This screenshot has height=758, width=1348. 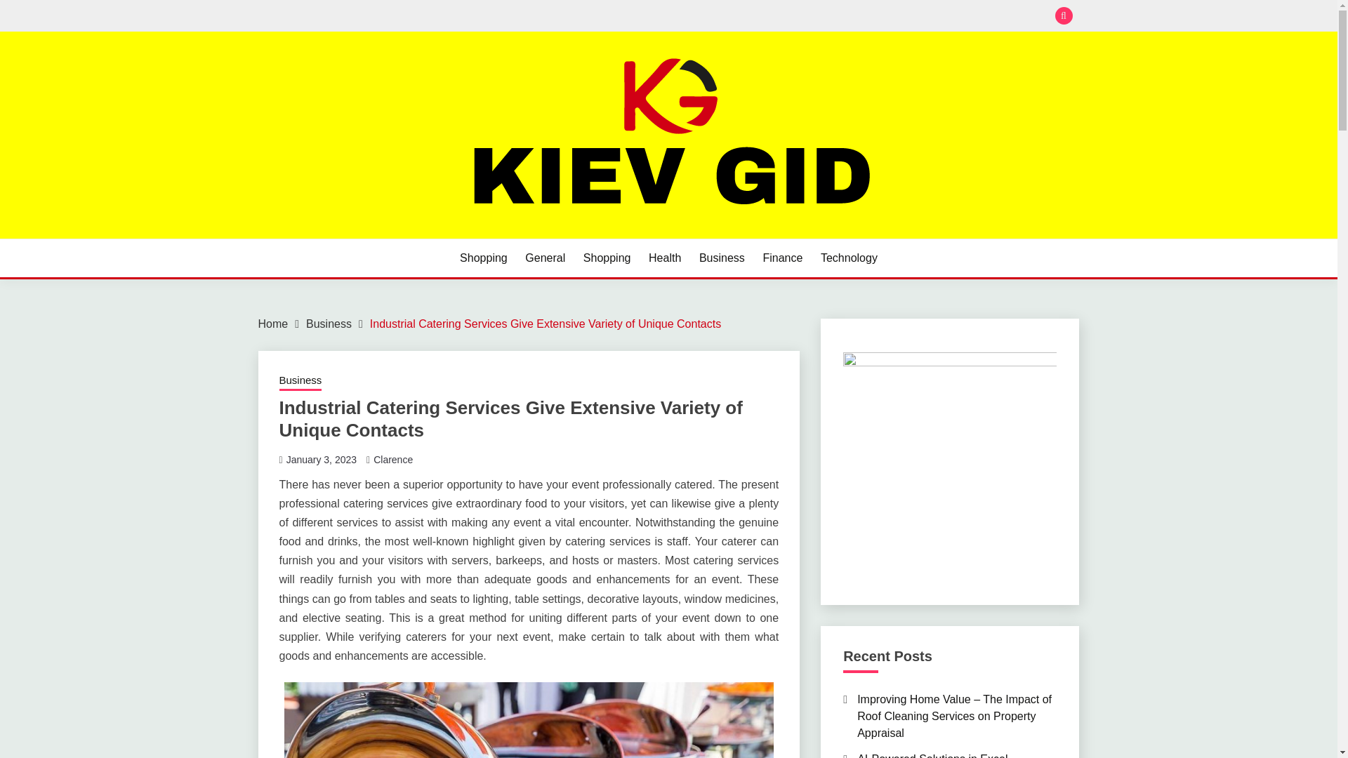 I want to click on Shopping, so click(x=607, y=258).